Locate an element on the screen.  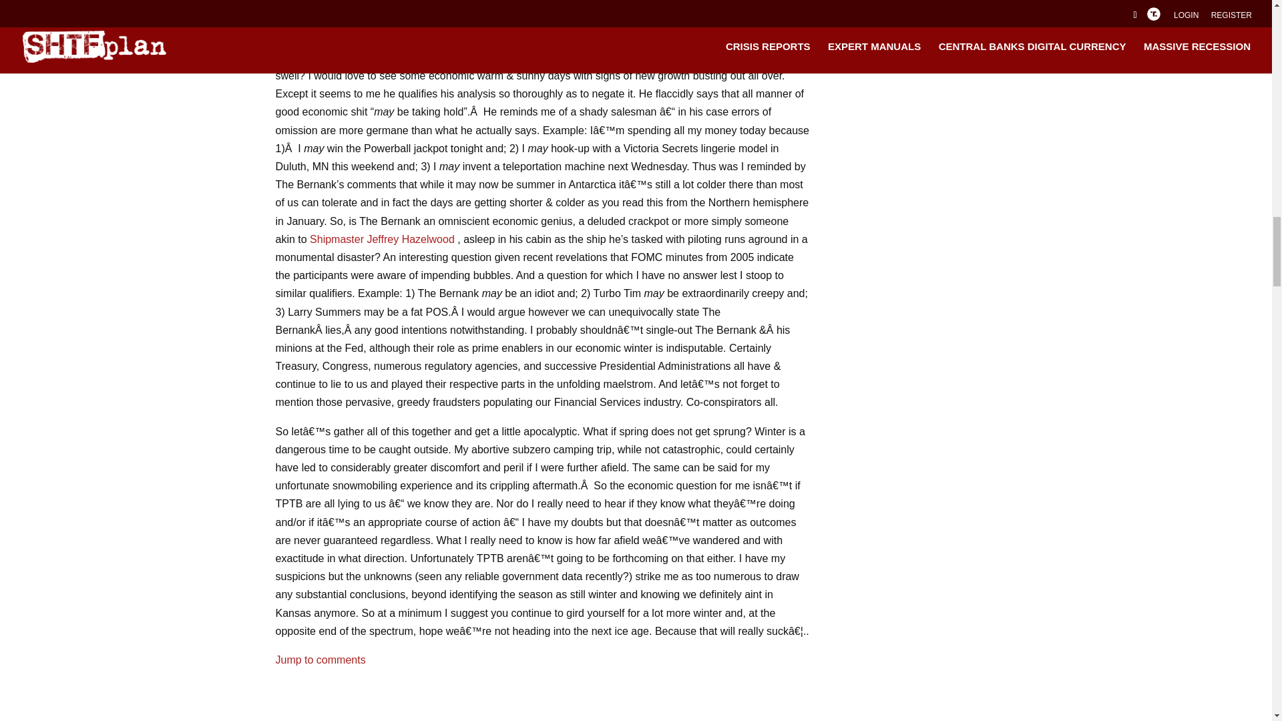
Jump to comments is located at coordinates (320, 660).